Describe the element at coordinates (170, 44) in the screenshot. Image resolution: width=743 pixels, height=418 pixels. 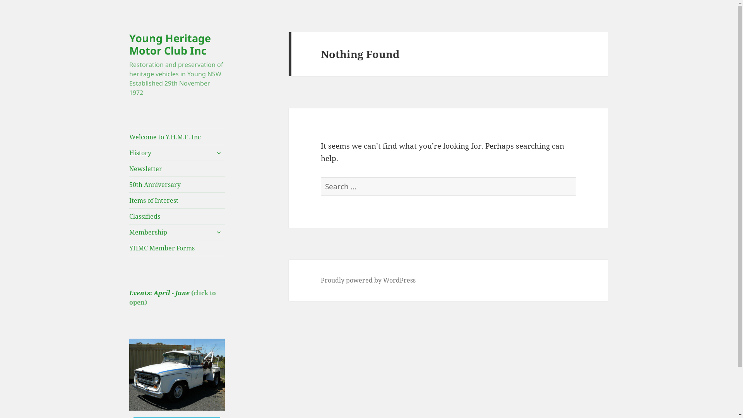
I see `Young Heritage Motor Club Inc` at that location.